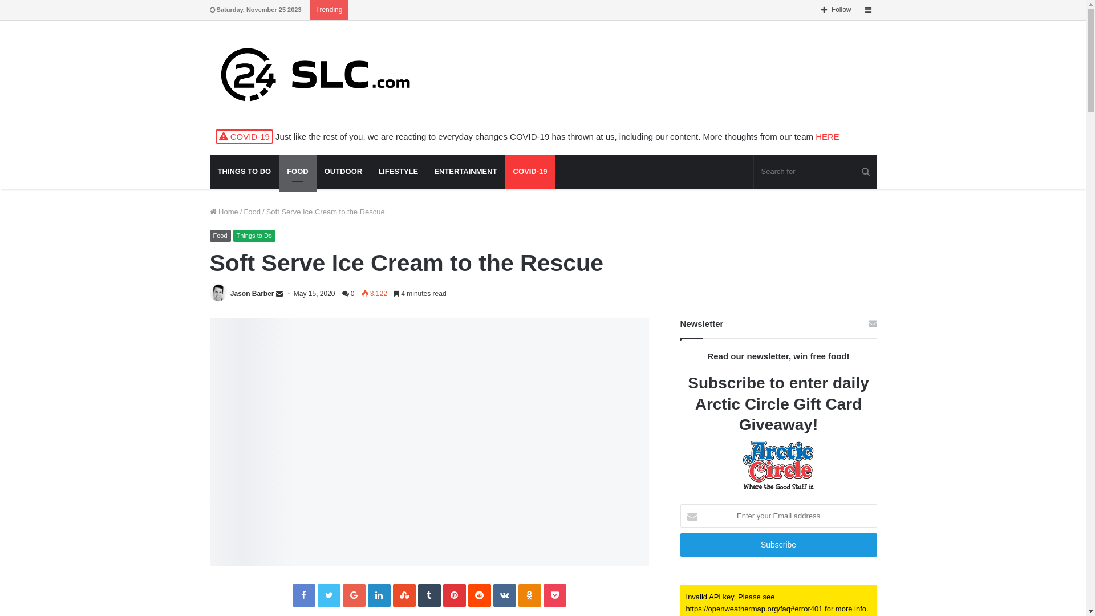 Image resolution: width=1095 pixels, height=616 pixels. What do you see at coordinates (298, 172) in the screenshot?
I see `FOOD` at bounding box center [298, 172].